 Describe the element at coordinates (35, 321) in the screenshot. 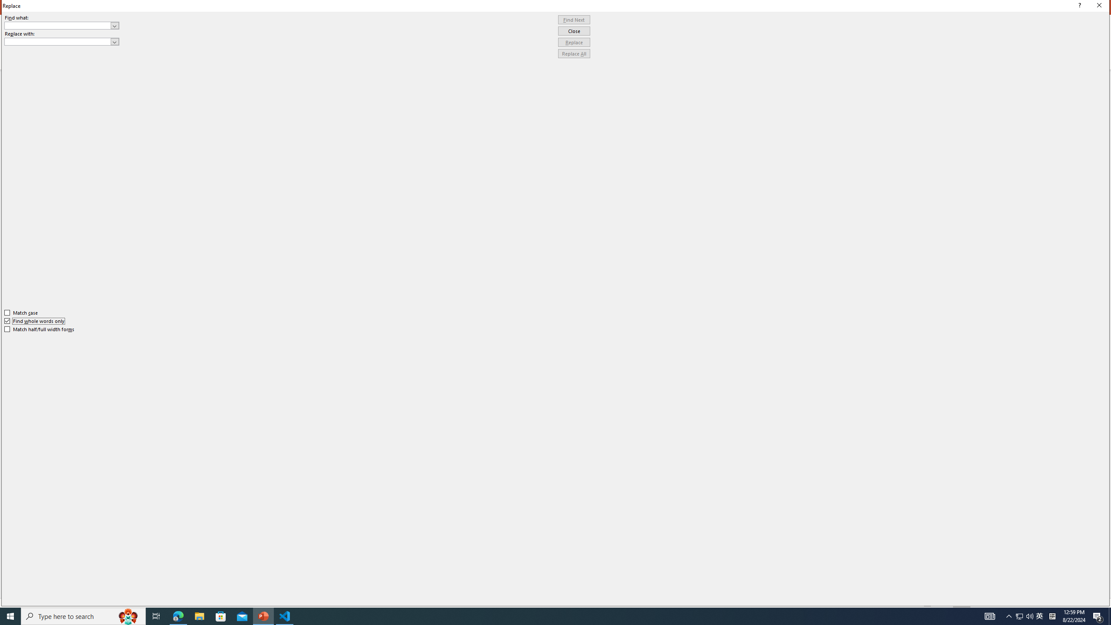

I see `Find whole words only` at that location.